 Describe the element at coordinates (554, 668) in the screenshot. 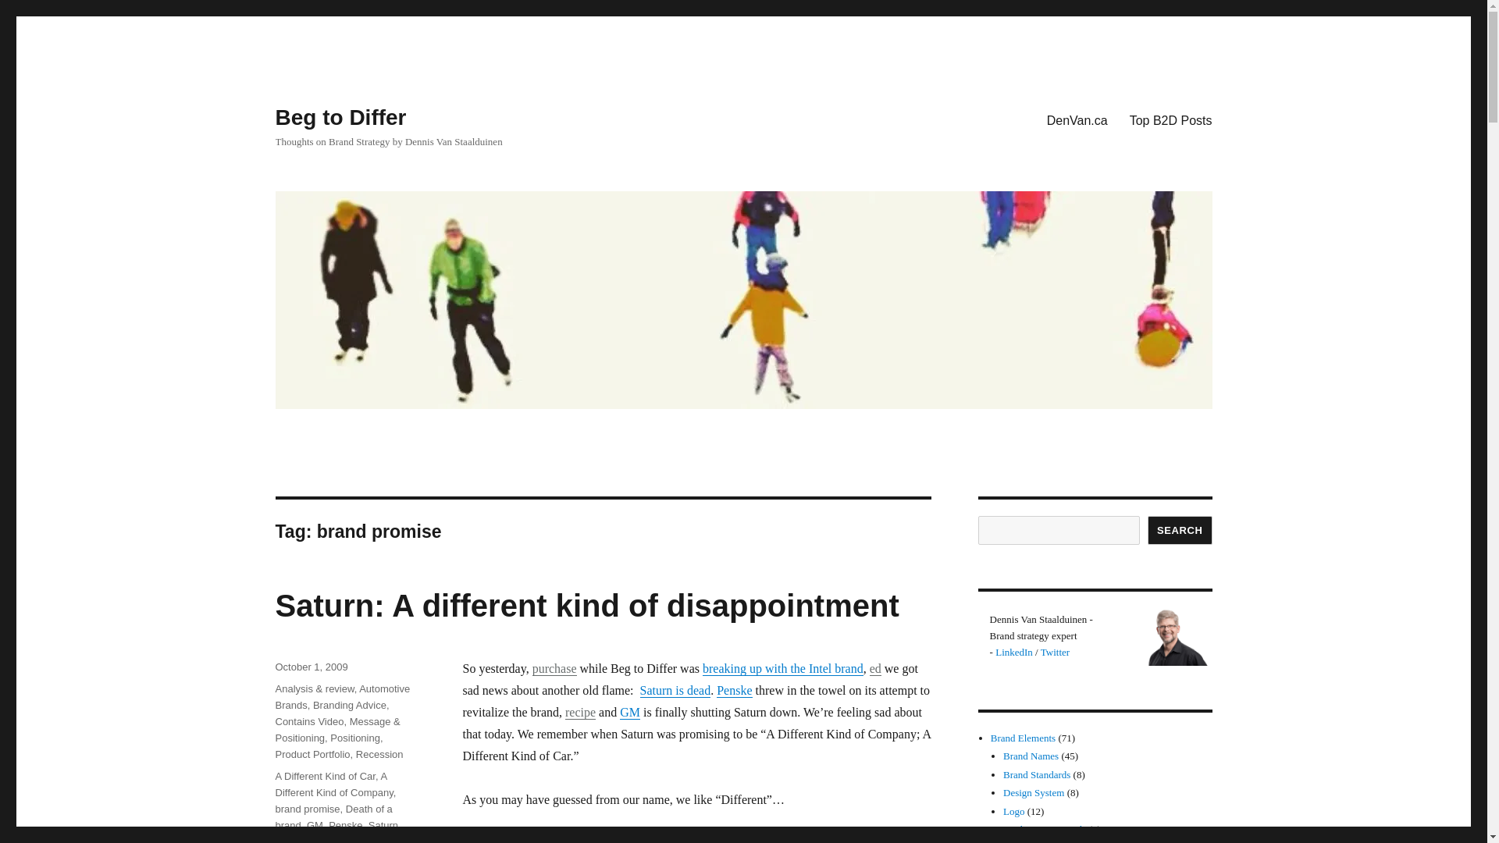

I see `purchase` at that location.